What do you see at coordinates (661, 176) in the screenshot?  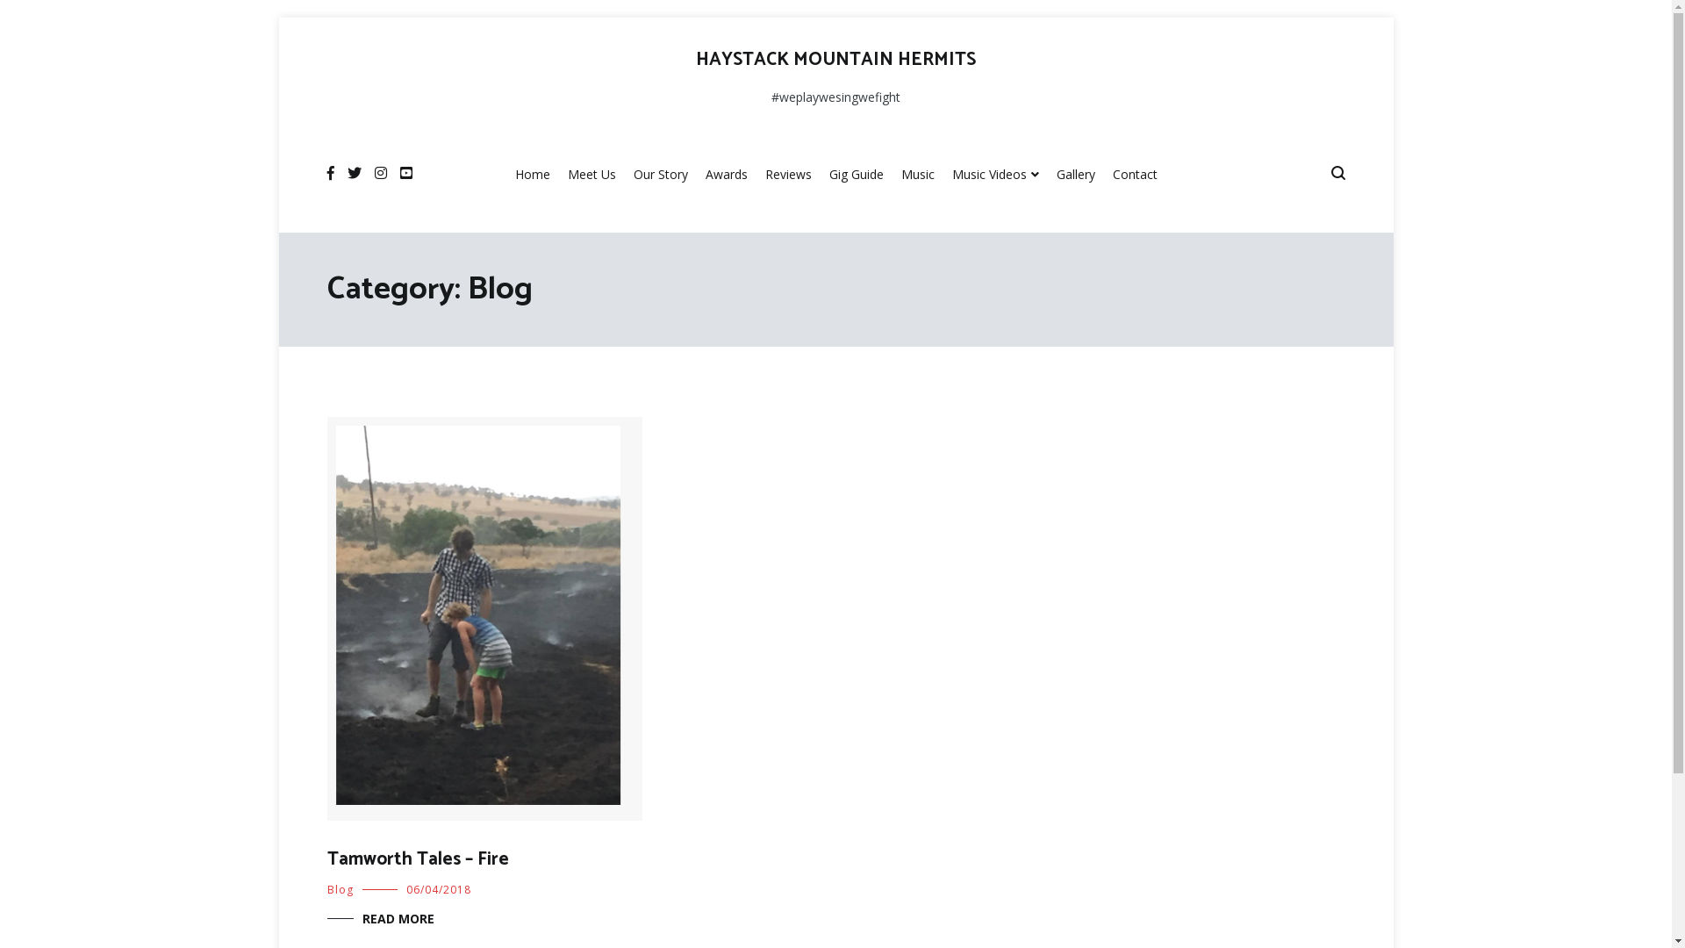 I see `Our Story` at bounding box center [661, 176].